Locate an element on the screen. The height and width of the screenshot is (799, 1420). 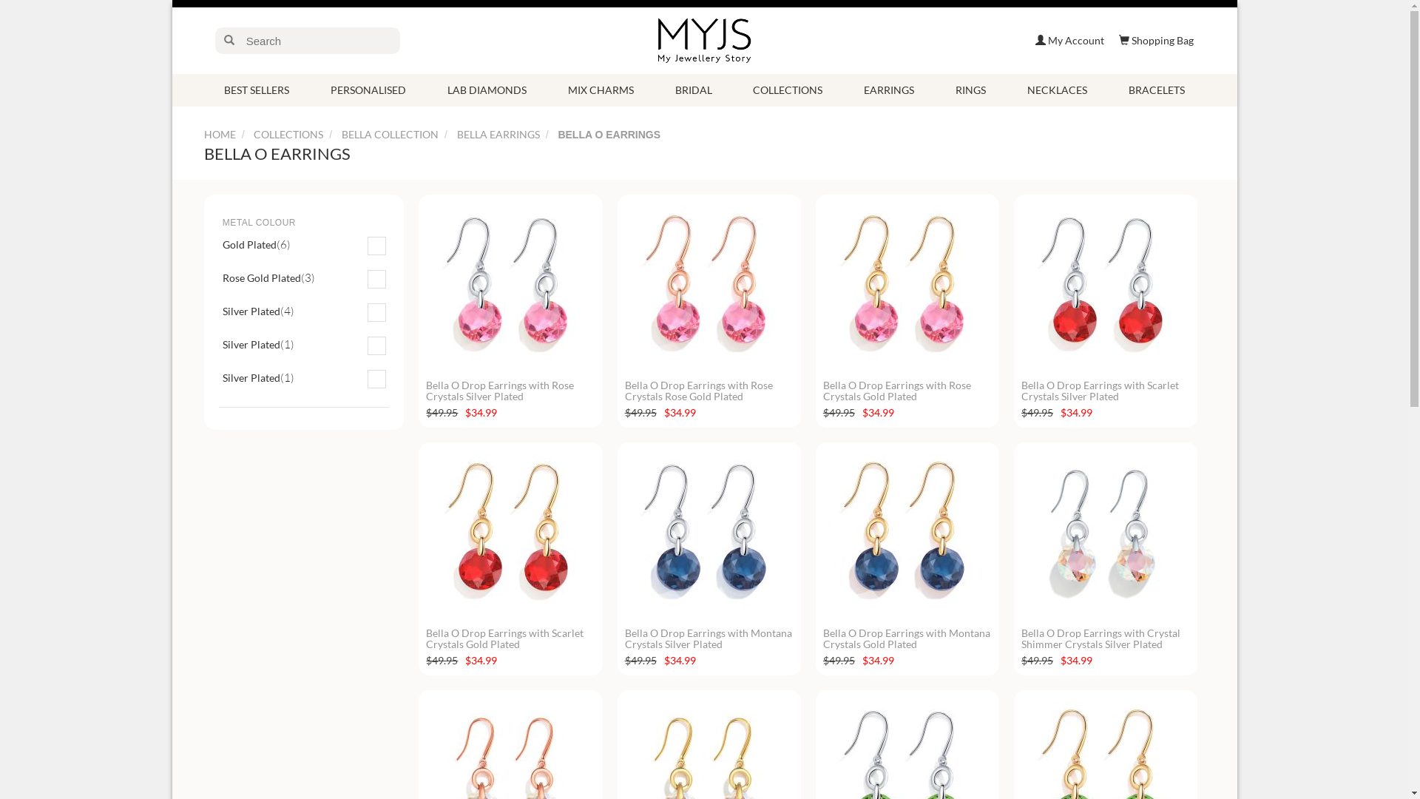
Bella O Drop Earrings with Rose Crystals Gold Plated is located at coordinates (907, 391).